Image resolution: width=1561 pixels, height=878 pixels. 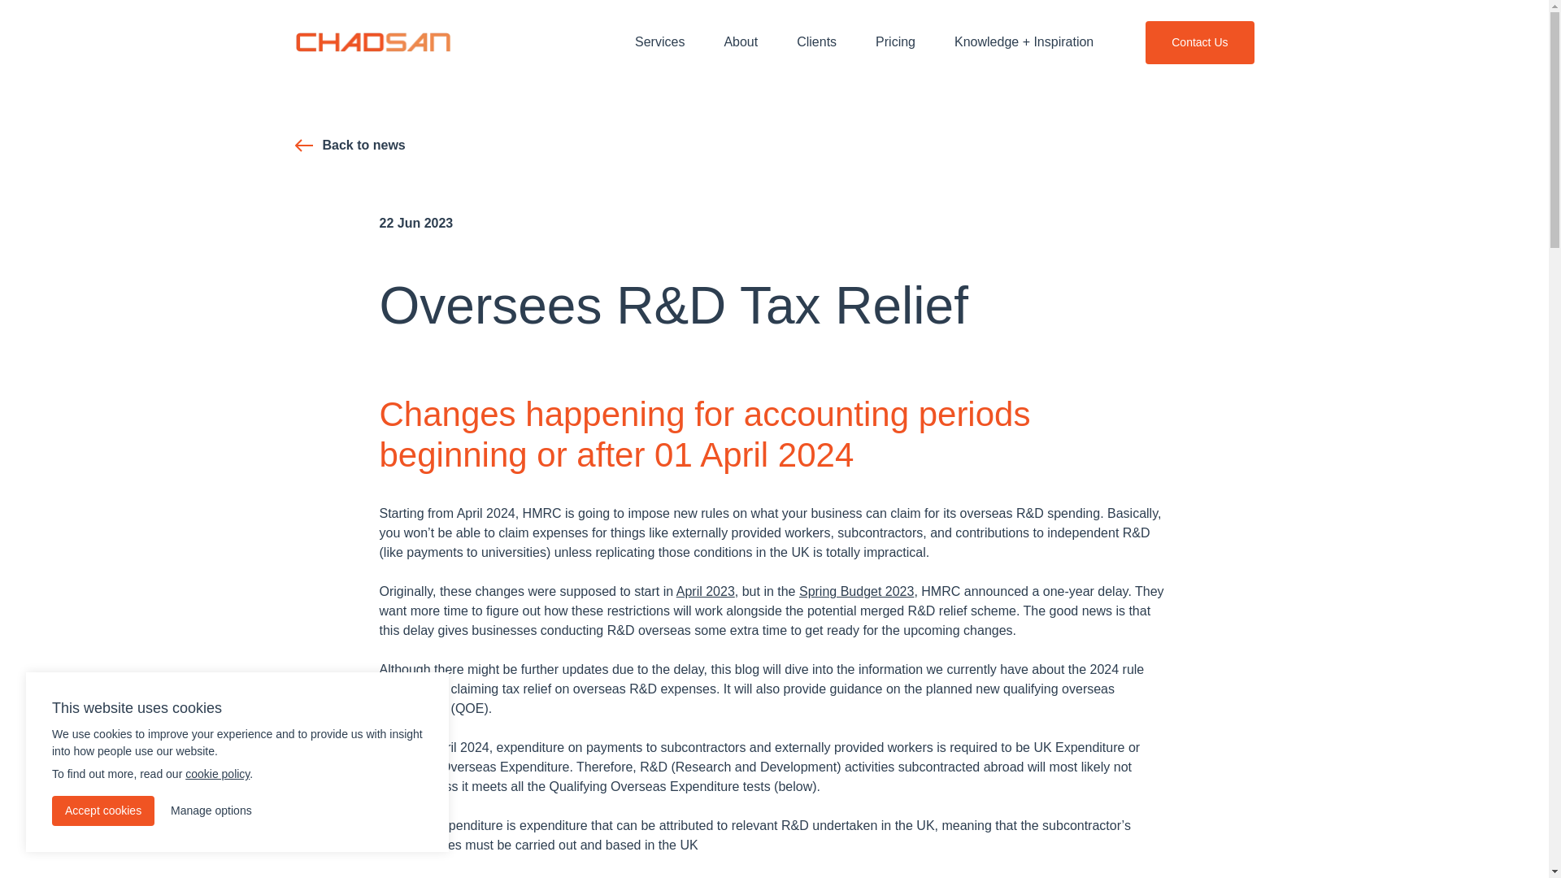 What do you see at coordinates (895, 41) in the screenshot?
I see `Pricing` at bounding box center [895, 41].